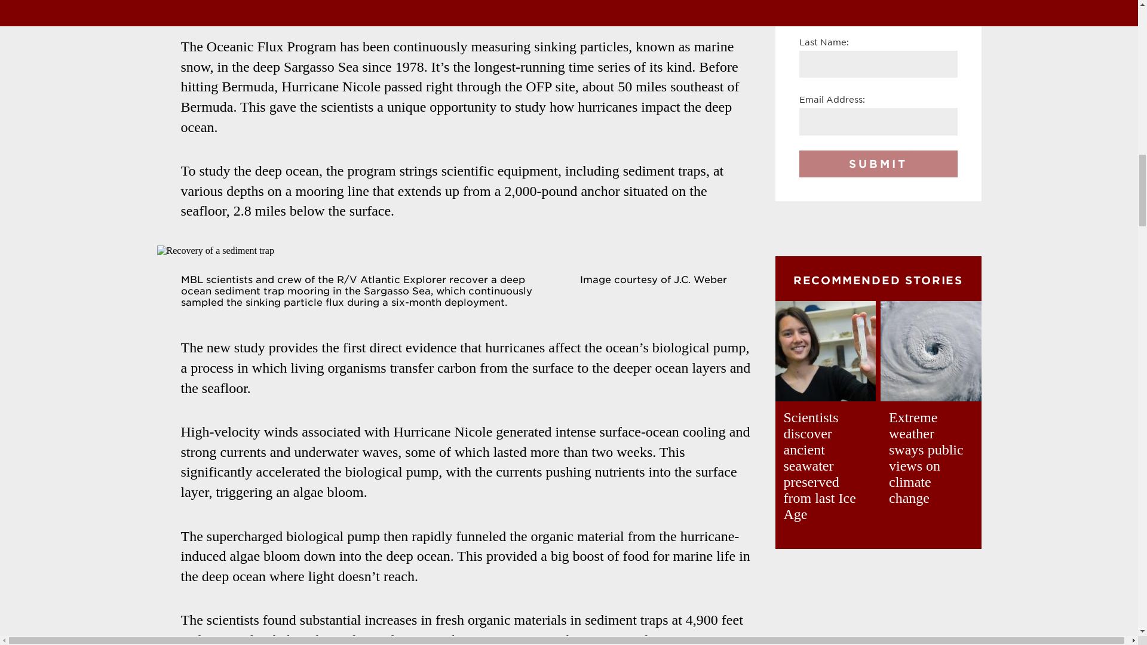 This screenshot has height=645, width=1147. What do you see at coordinates (878, 164) in the screenshot?
I see `SUBMIT` at bounding box center [878, 164].